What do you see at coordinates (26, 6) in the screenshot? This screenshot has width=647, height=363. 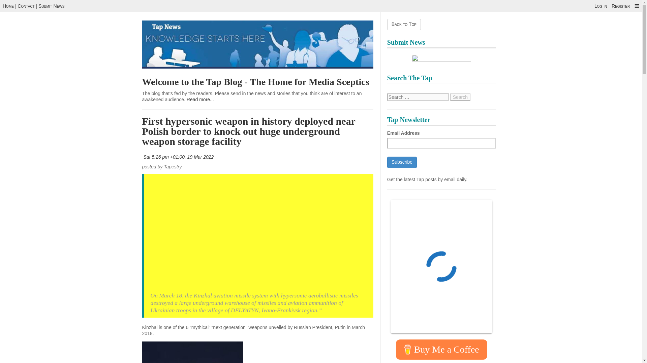 I see `Contact` at bounding box center [26, 6].